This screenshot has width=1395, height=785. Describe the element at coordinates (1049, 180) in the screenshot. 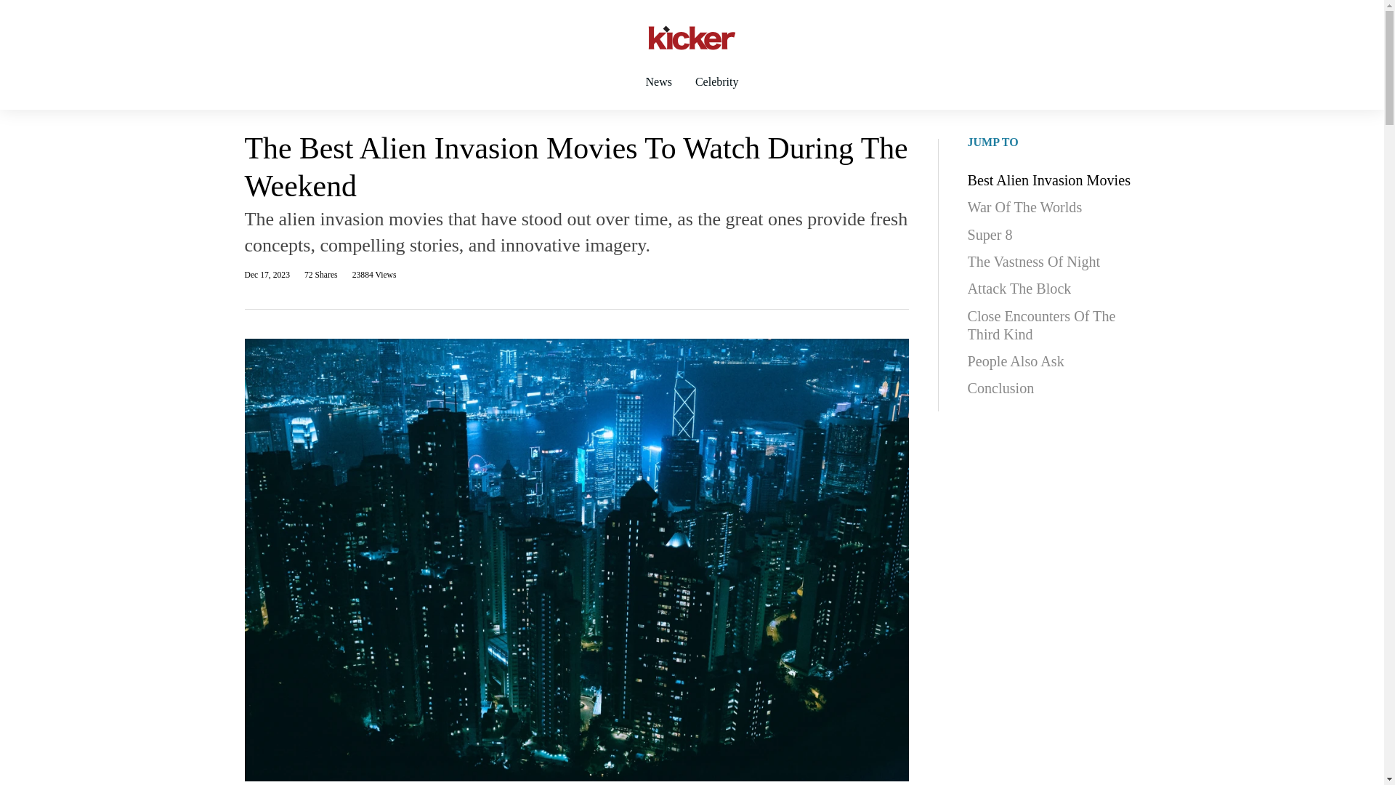

I see `Best Alien Invasion Movies` at that location.